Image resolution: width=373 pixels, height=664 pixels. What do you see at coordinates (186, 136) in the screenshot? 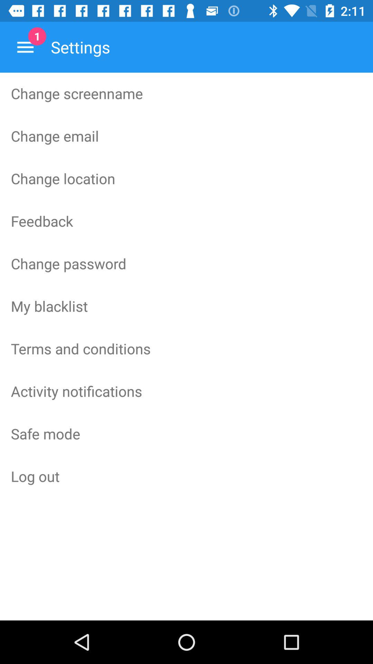
I see `launch the icon below the change screenname` at bounding box center [186, 136].